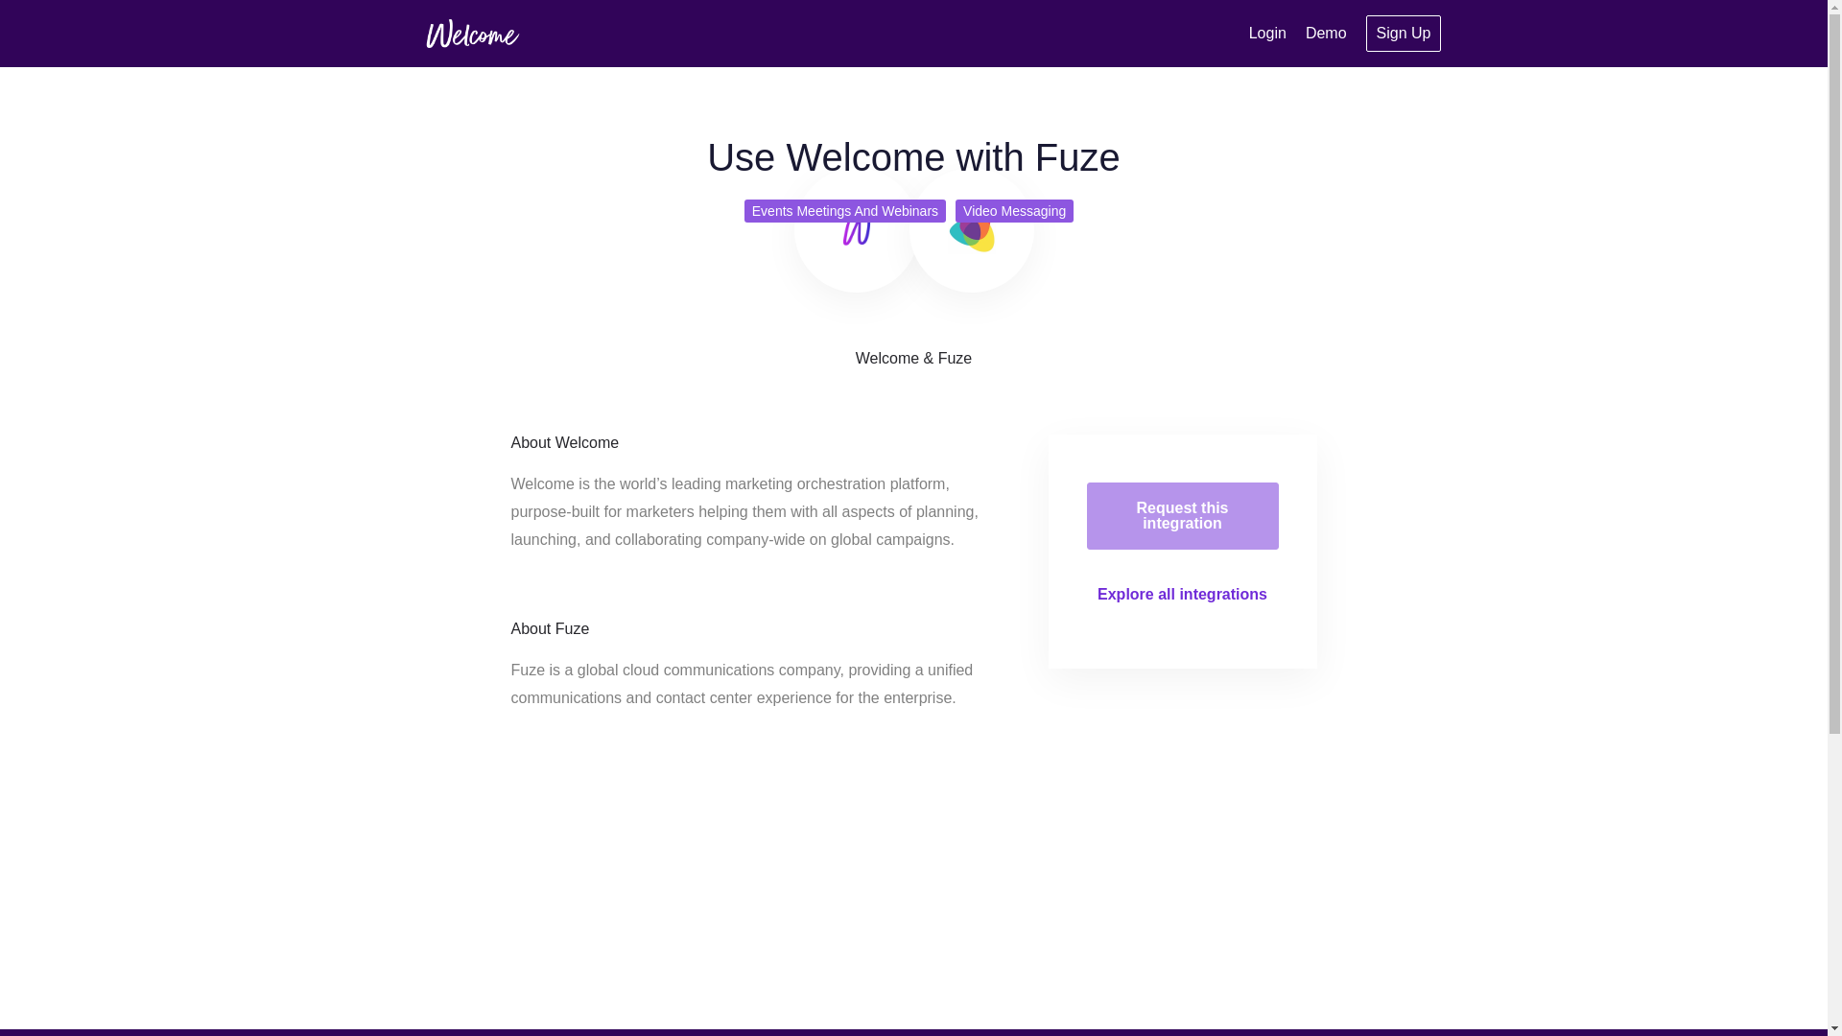 The image size is (1842, 1036). I want to click on Request this integration, so click(1182, 516).